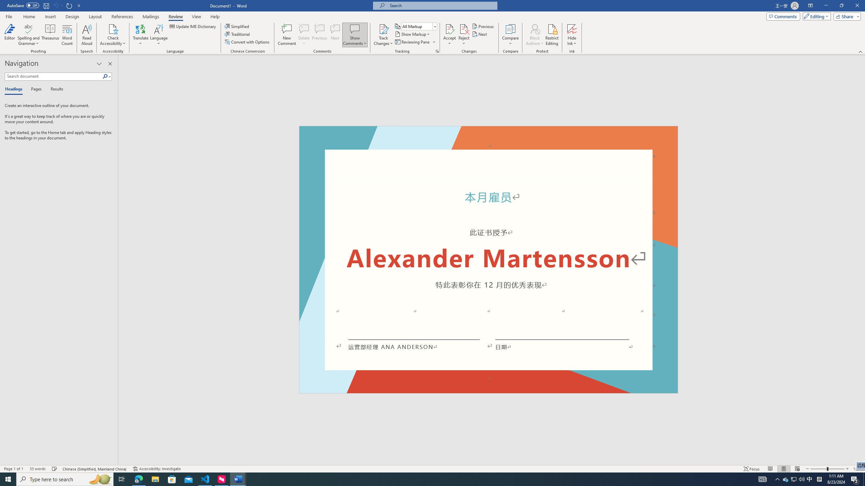 This screenshot has width=865, height=486. I want to click on Mailings, so click(151, 17).